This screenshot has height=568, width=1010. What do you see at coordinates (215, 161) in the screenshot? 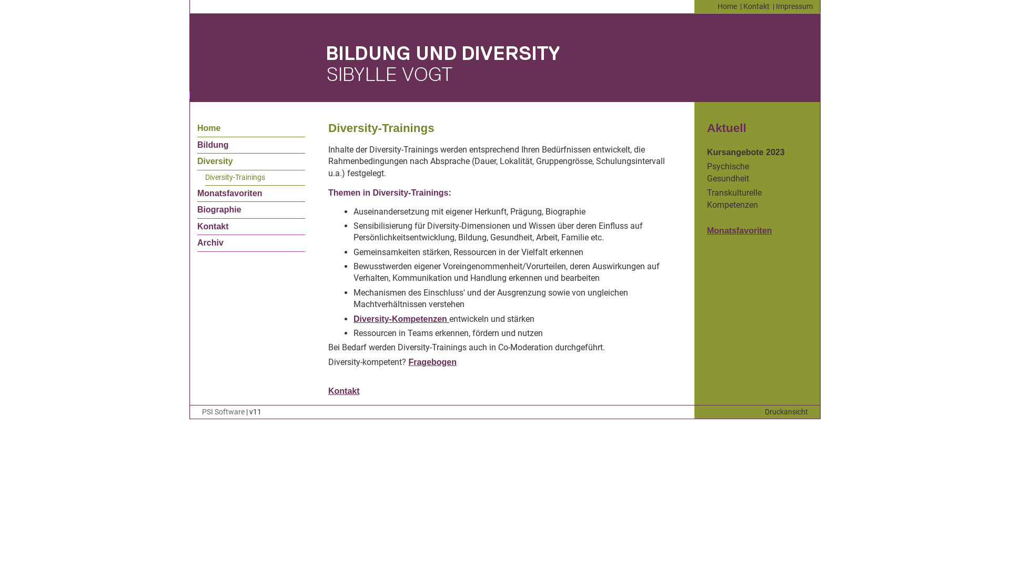
I see `Diversity` at bounding box center [215, 161].